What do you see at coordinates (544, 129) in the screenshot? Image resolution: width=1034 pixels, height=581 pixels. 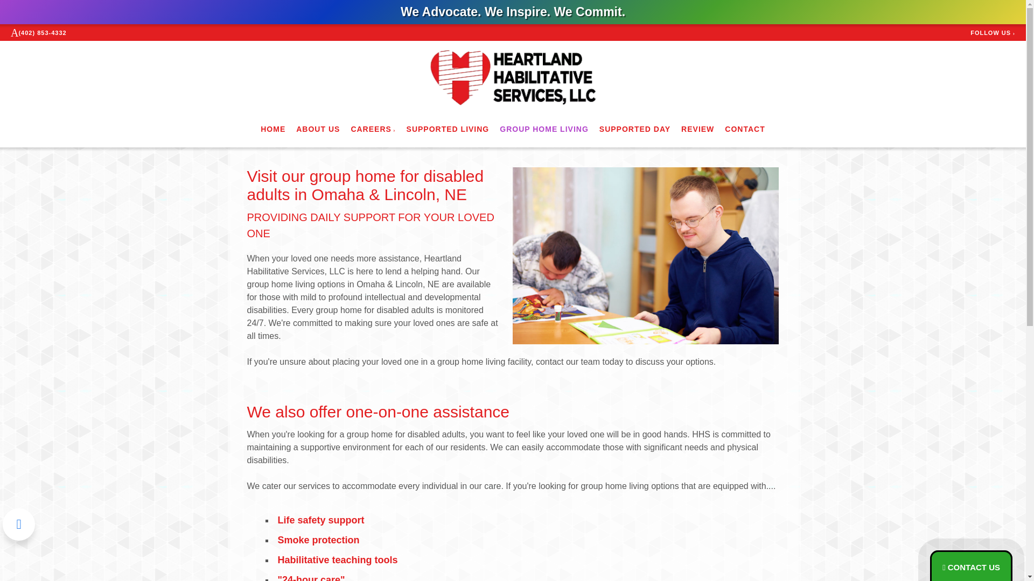 I see `GROUP HOME LIVING` at bounding box center [544, 129].